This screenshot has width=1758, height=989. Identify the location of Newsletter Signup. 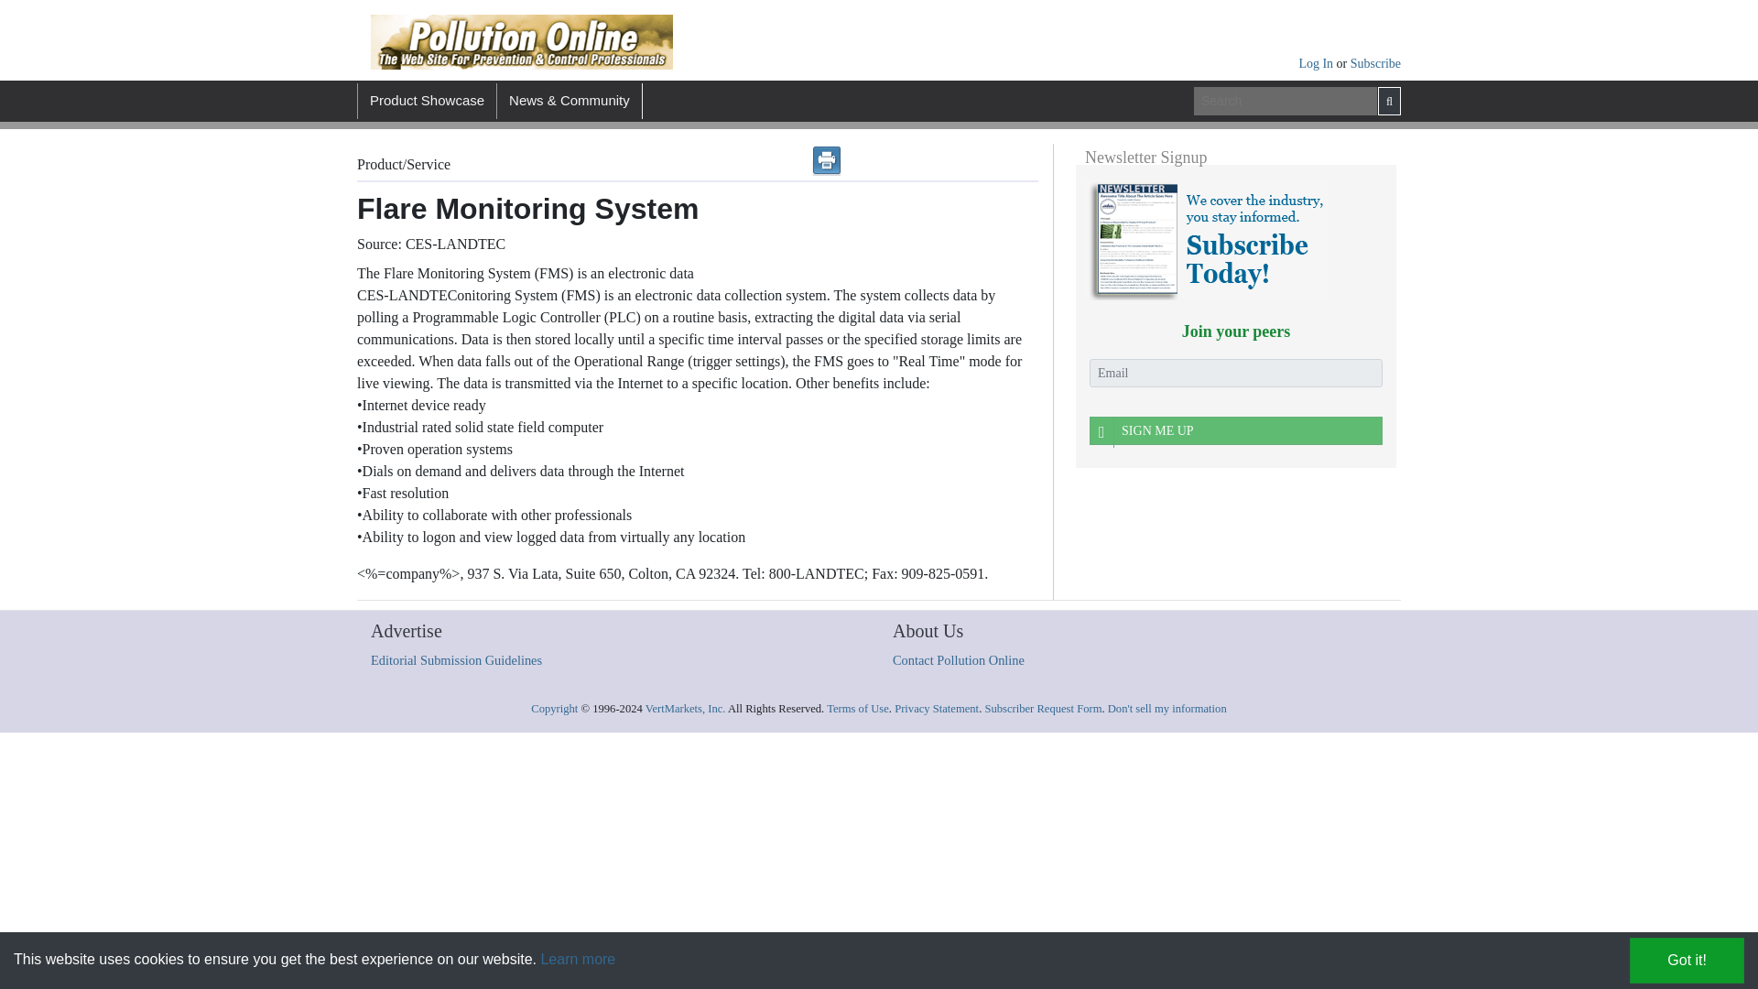
(1205, 240).